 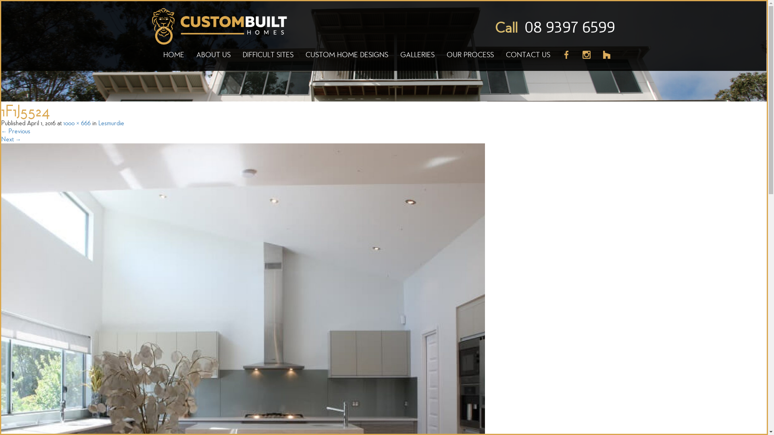 What do you see at coordinates (268, 60) in the screenshot?
I see `DIFFICULT SITES` at bounding box center [268, 60].